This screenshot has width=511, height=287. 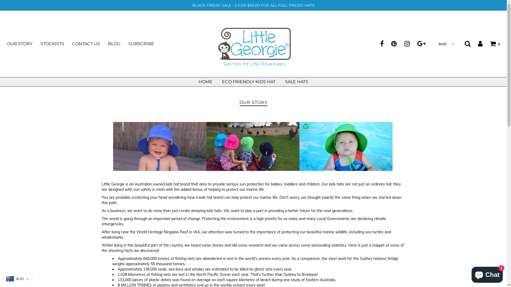 What do you see at coordinates (477, 44) in the screenshot?
I see `Log in` at bounding box center [477, 44].